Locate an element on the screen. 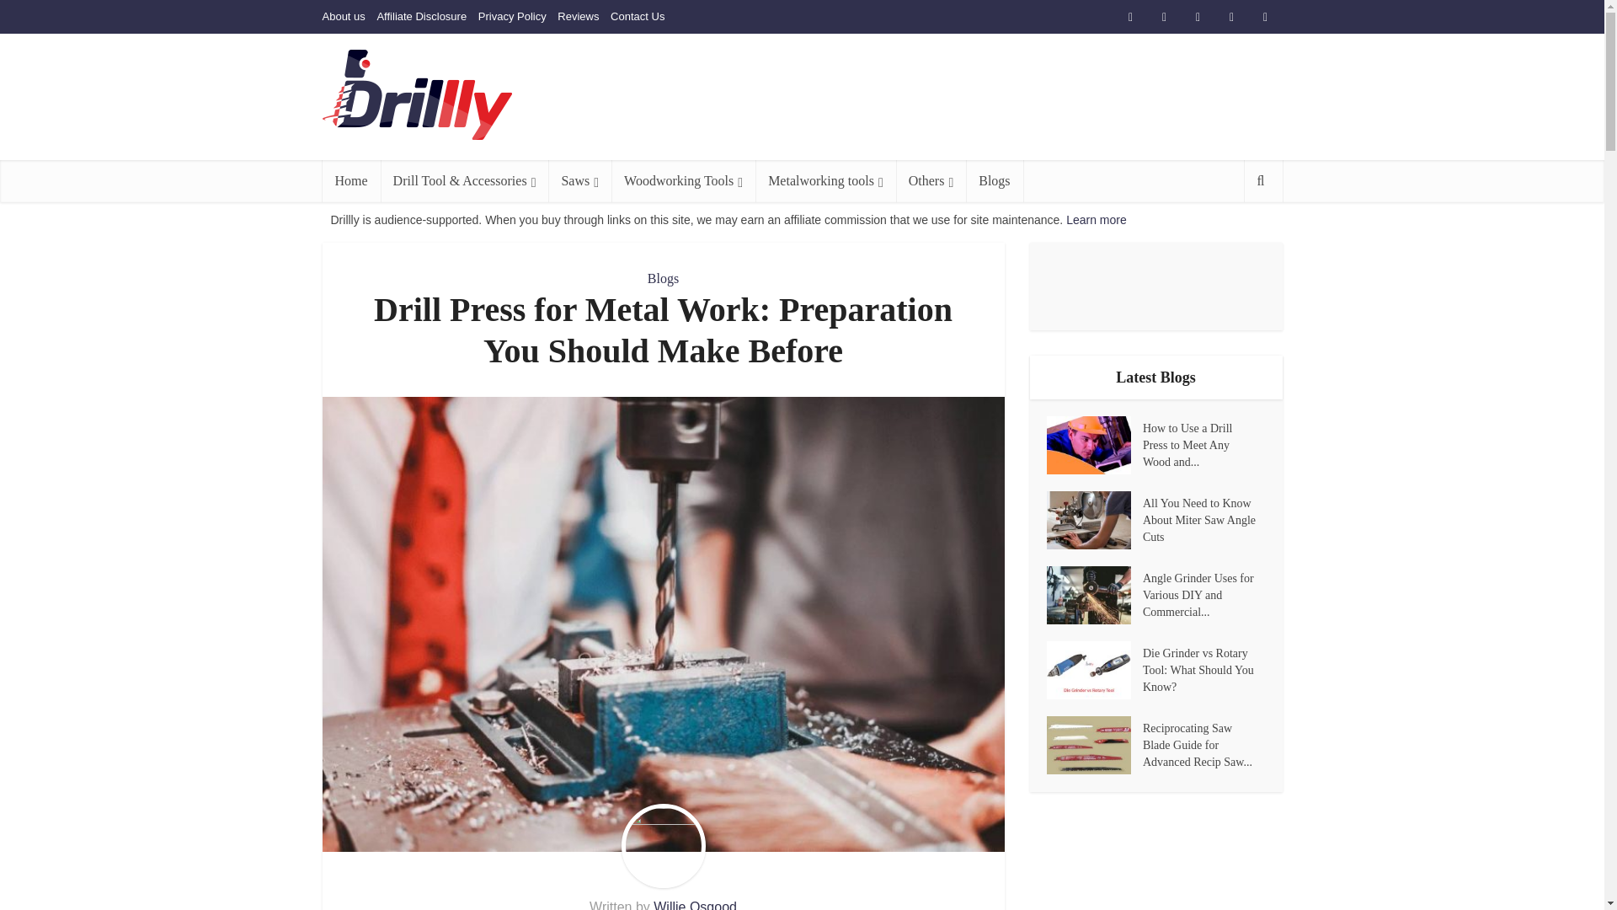  Angle Grinder Uses for Various DIY and Commercial Projects is located at coordinates (1093, 595).